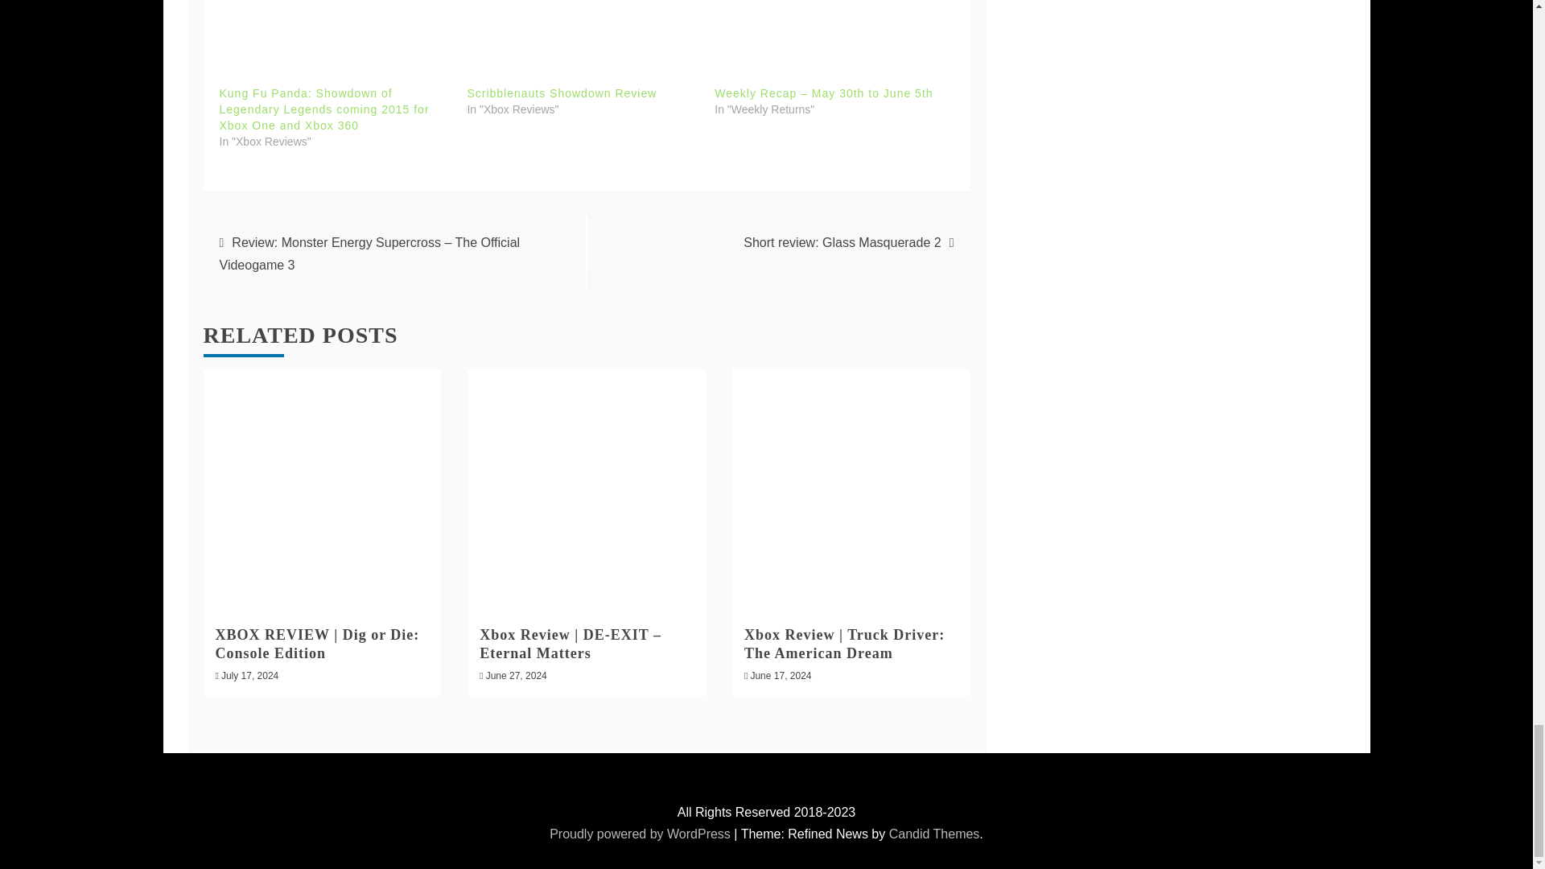  What do you see at coordinates (582, 33) in the screenshot?
I see `Scribblenauts Showdown Review` at bounding box center [582, 33].